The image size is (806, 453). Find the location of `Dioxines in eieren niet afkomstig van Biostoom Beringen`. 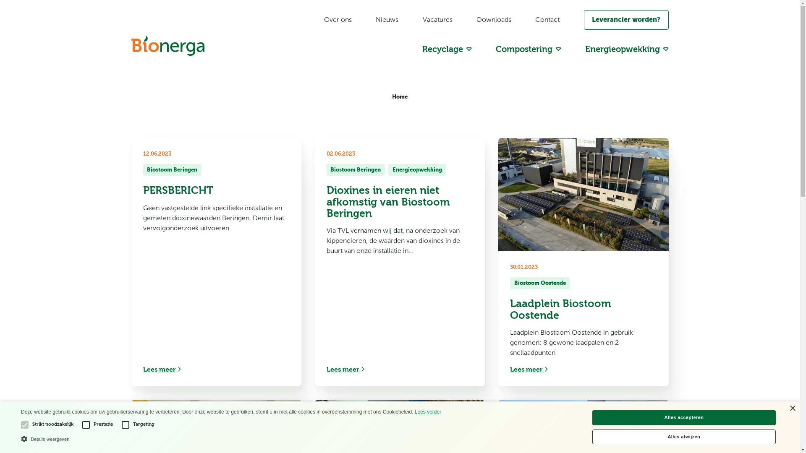

Dioxines in eieren niet afkomstig van Biostoom Beringen is located at coordinates (400, 202).